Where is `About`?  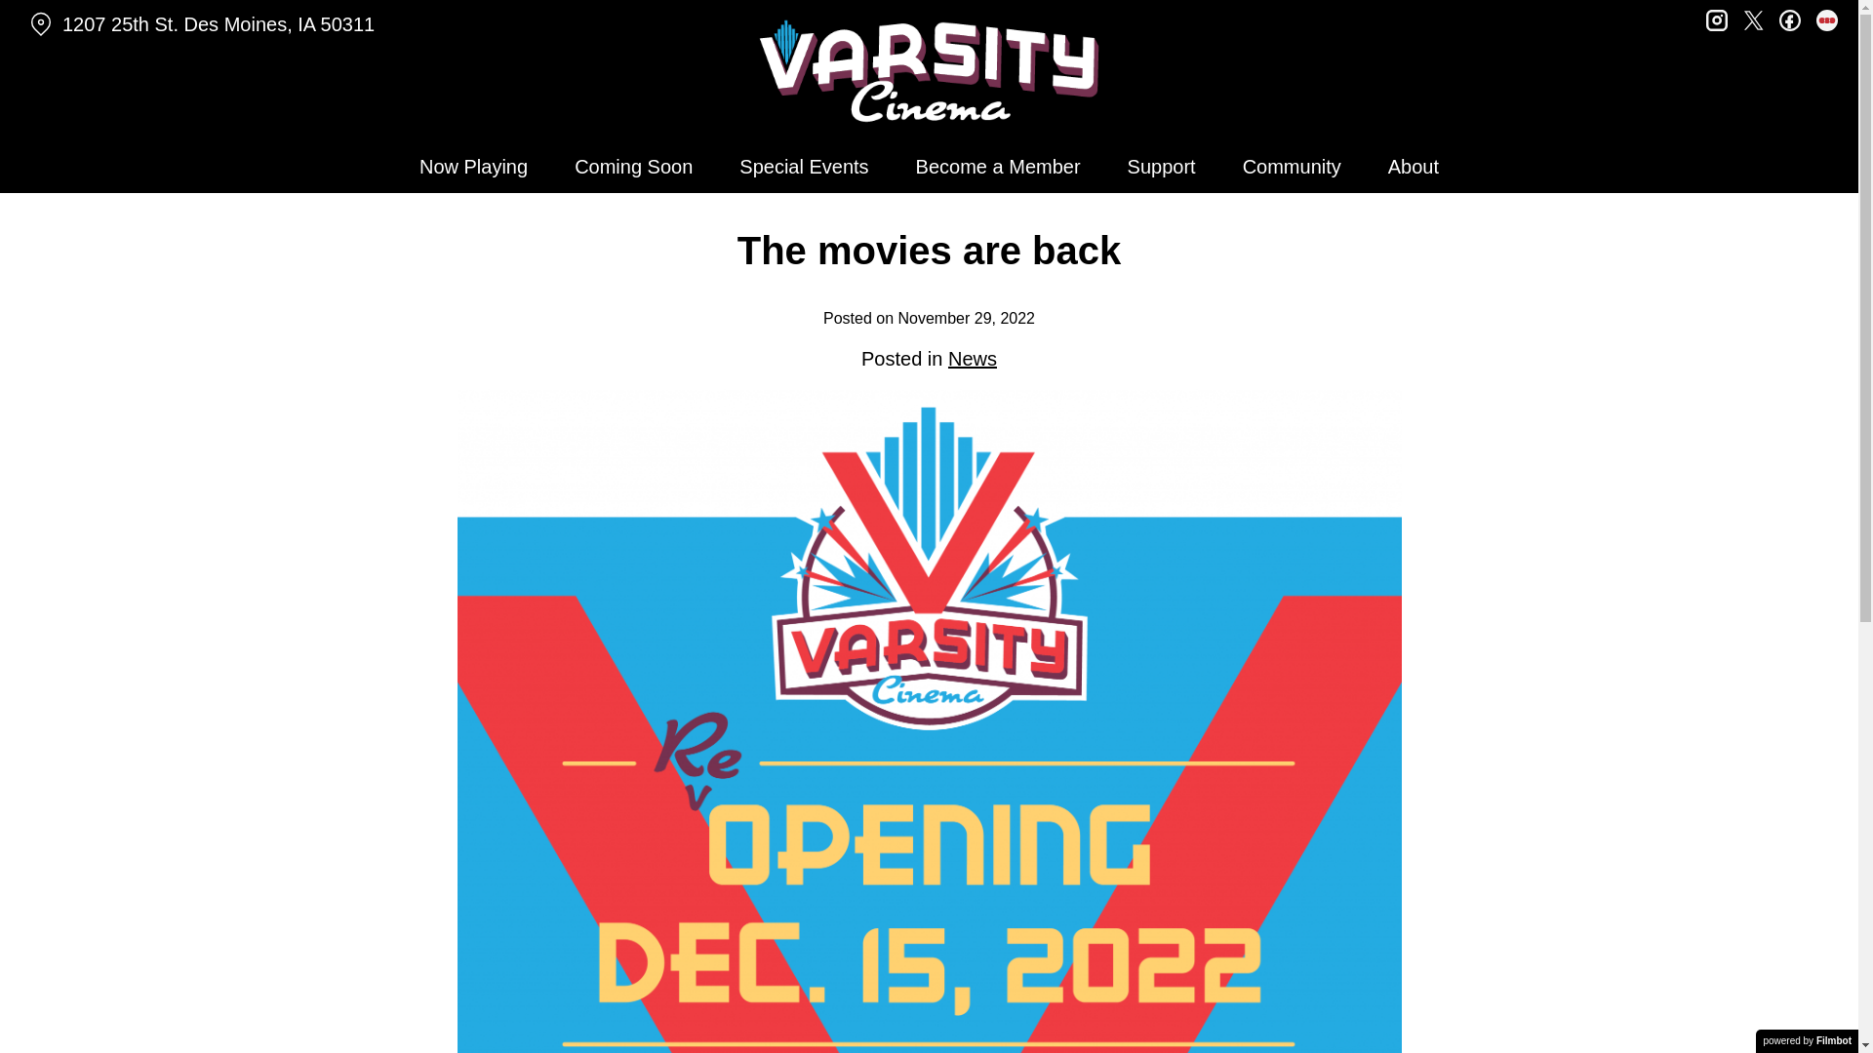
About is located at coordinates (1414, 166).